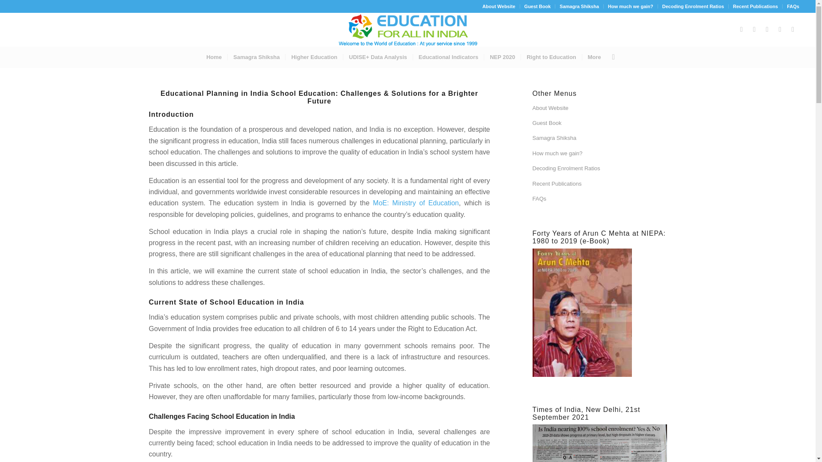 Image resolution: width=822 pixels, height=462 pixels. I want to click on About Website, so click(599, 109).